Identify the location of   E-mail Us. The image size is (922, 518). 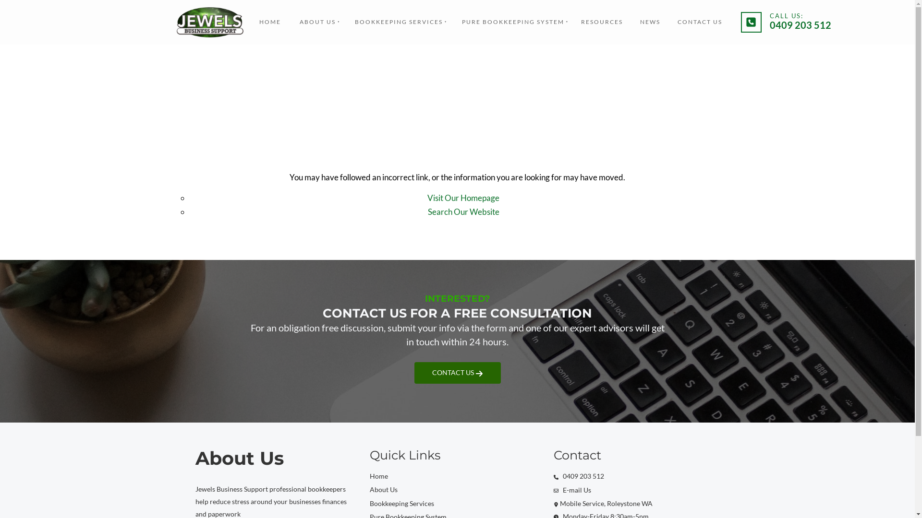
(572, 491).